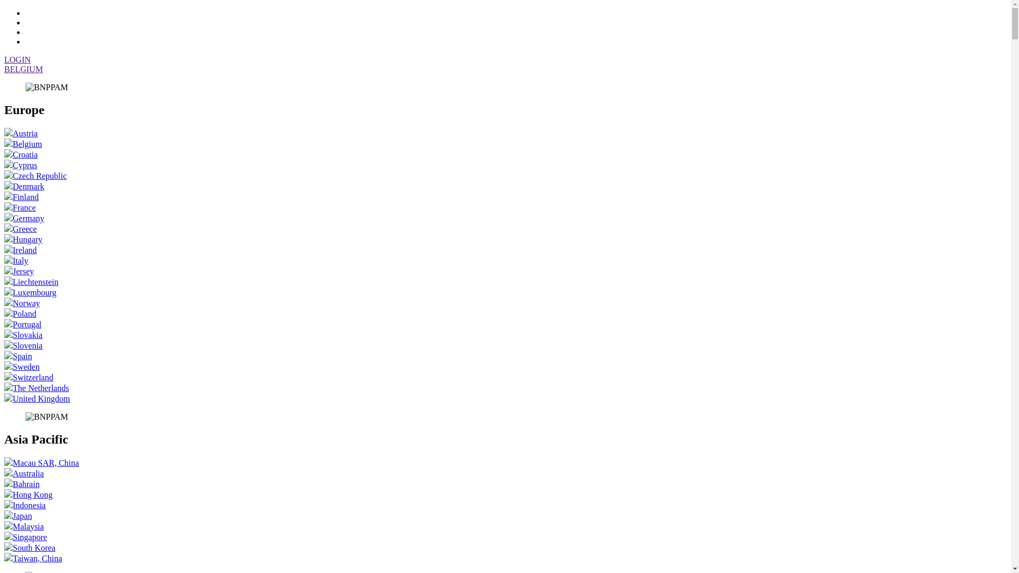 This screenshot has height=573, width=1019. Describe the element at coordinates (20, 208) in the screenshot. I see `France` at that location.